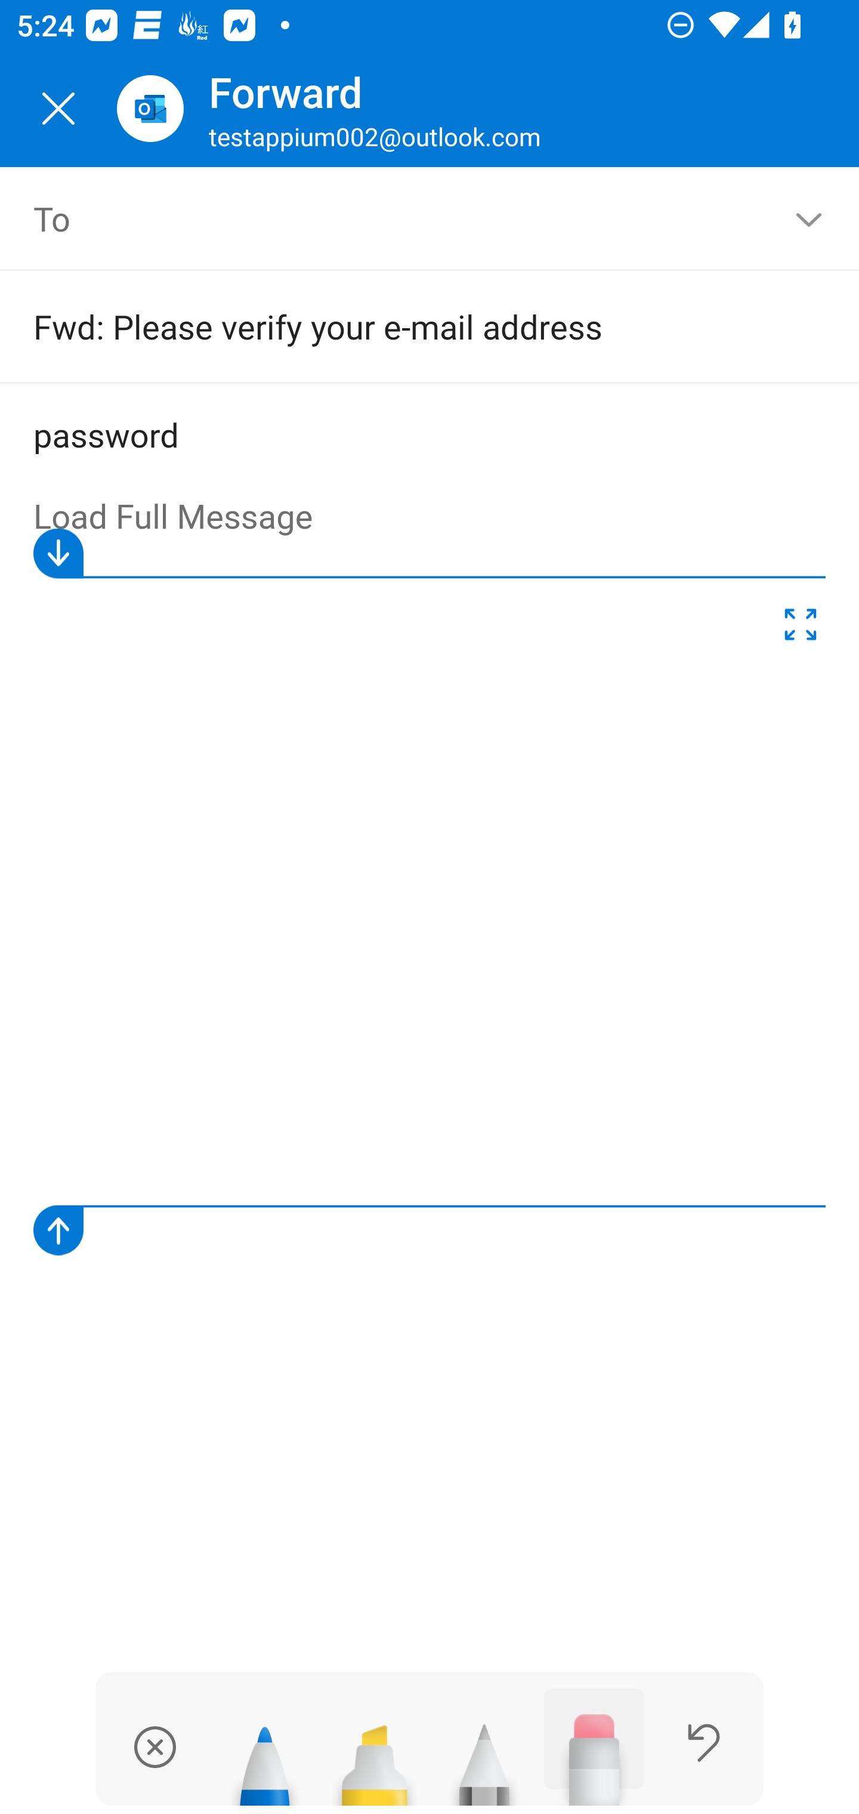  I want to click on Pen tool, so click(265, 1756).